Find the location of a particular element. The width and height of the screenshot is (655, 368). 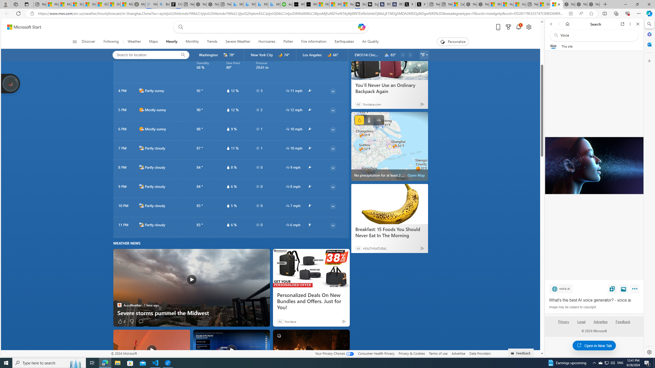

View image is located at coordinates (624, 289).